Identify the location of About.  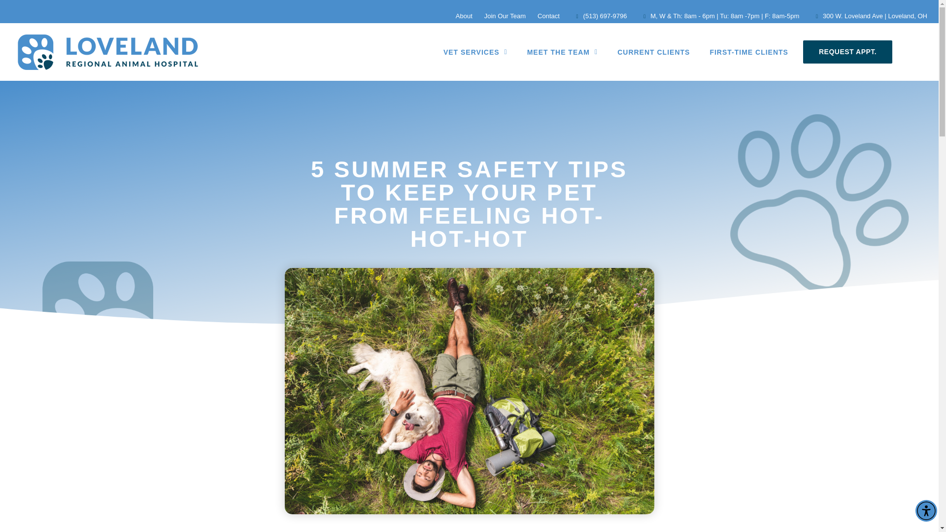
(464, 16).